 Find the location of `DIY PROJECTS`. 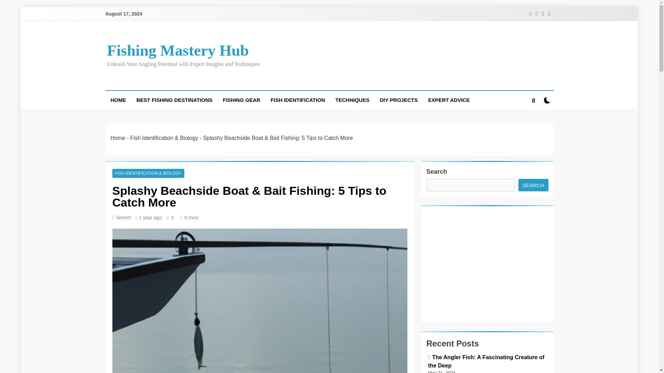

DIY PROJECTS is located at coordinates (398, 100).